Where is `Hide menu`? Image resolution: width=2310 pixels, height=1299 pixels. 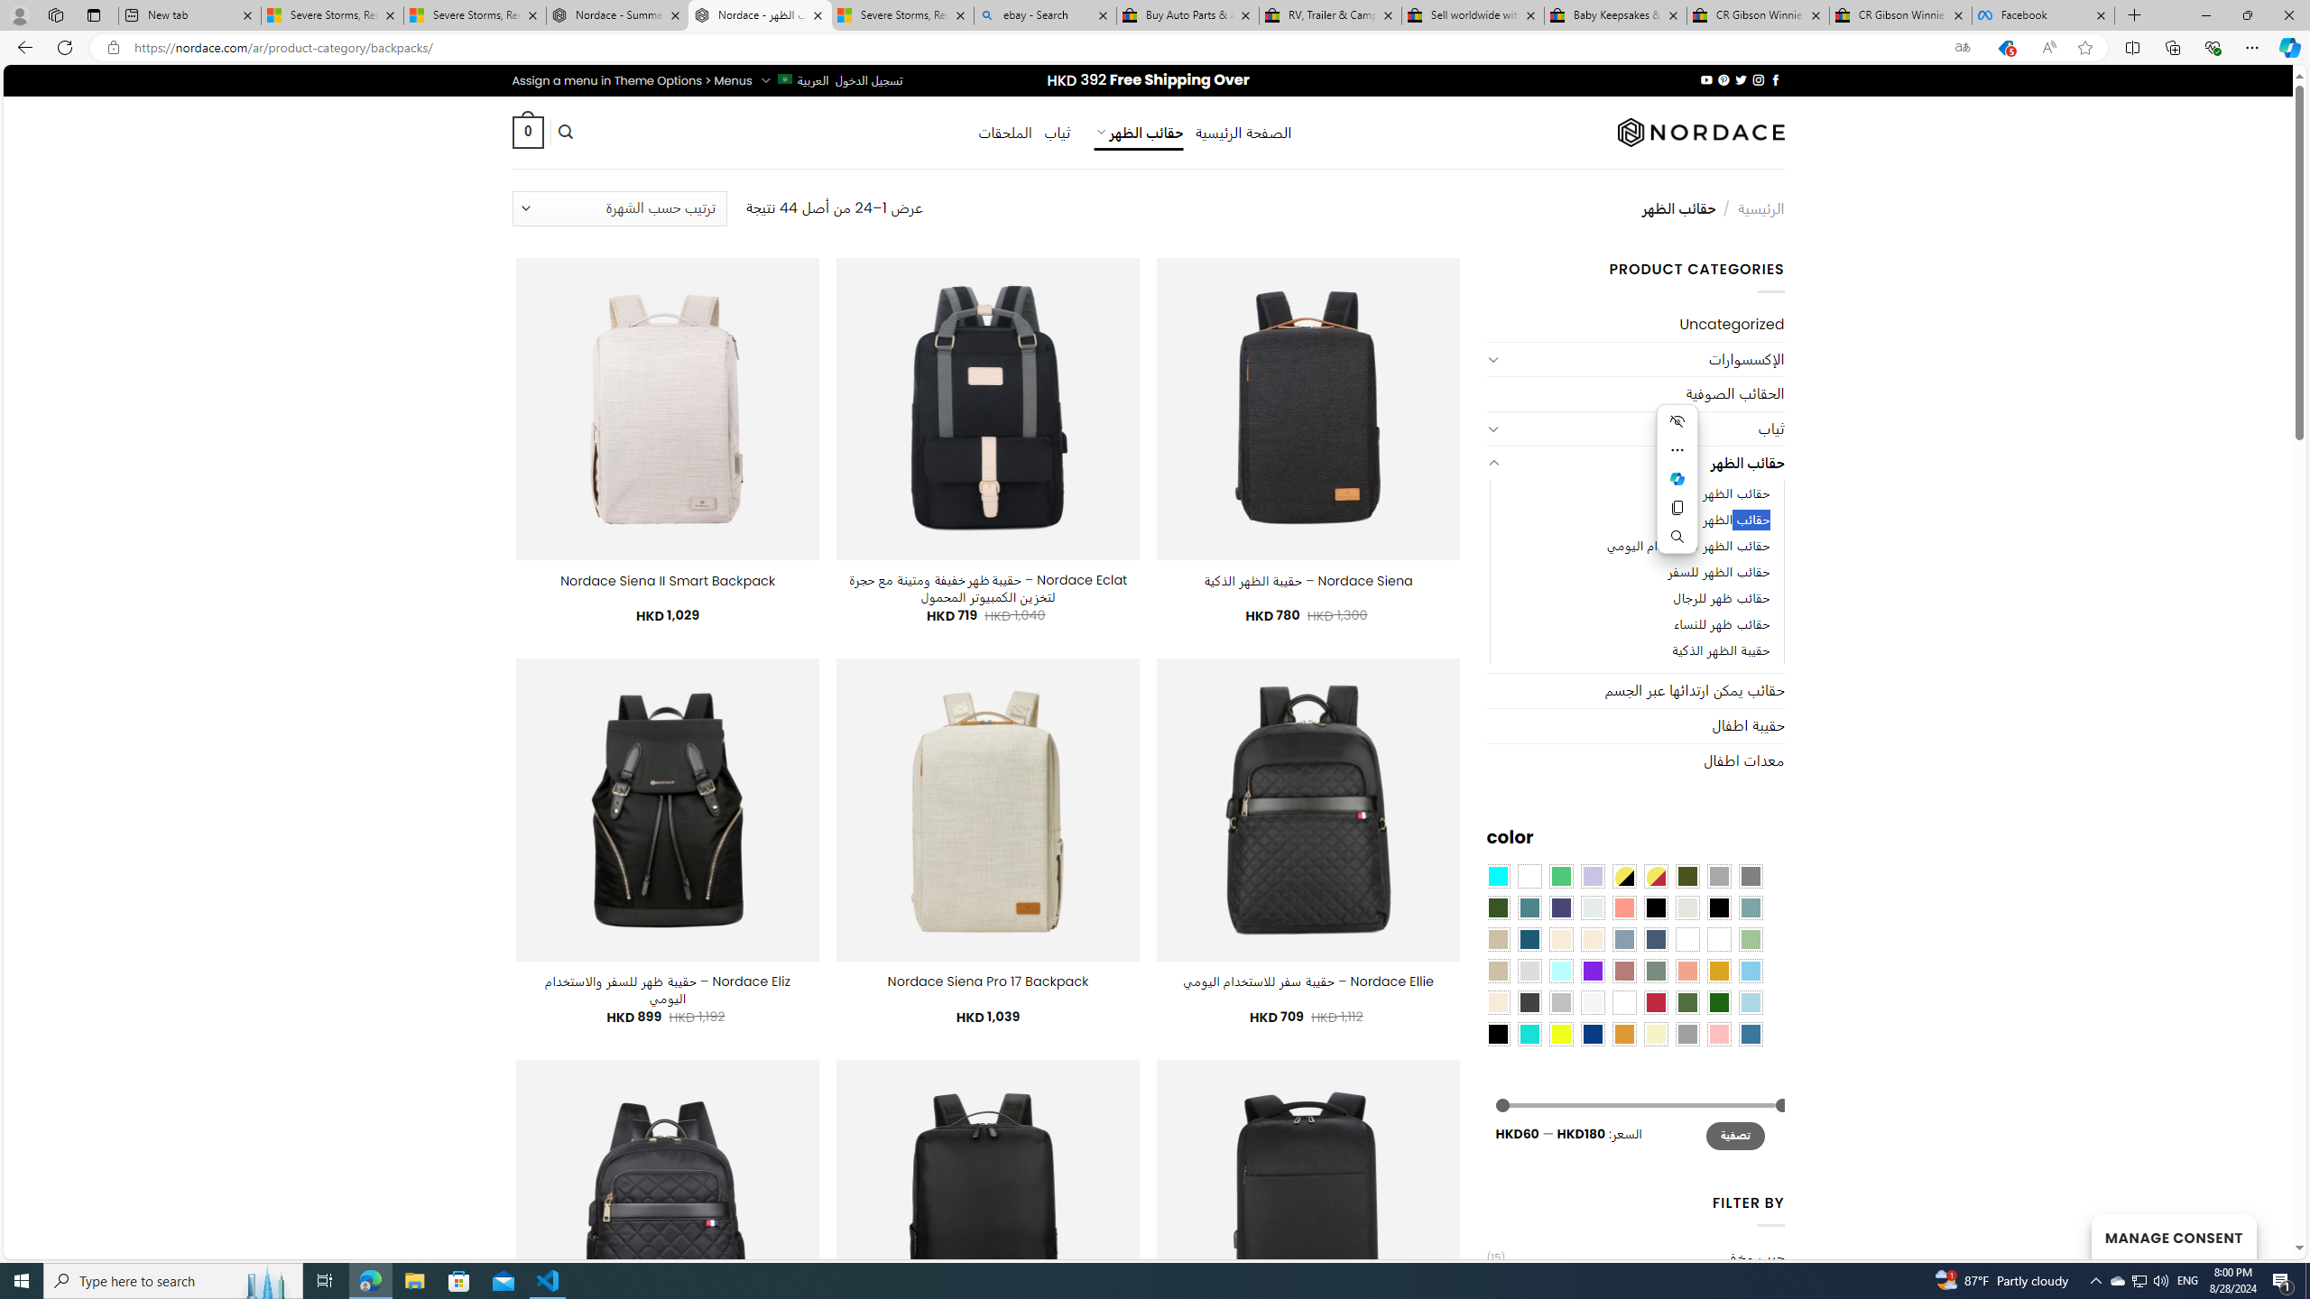 Hide menu is located at coordinates (1678, 420).